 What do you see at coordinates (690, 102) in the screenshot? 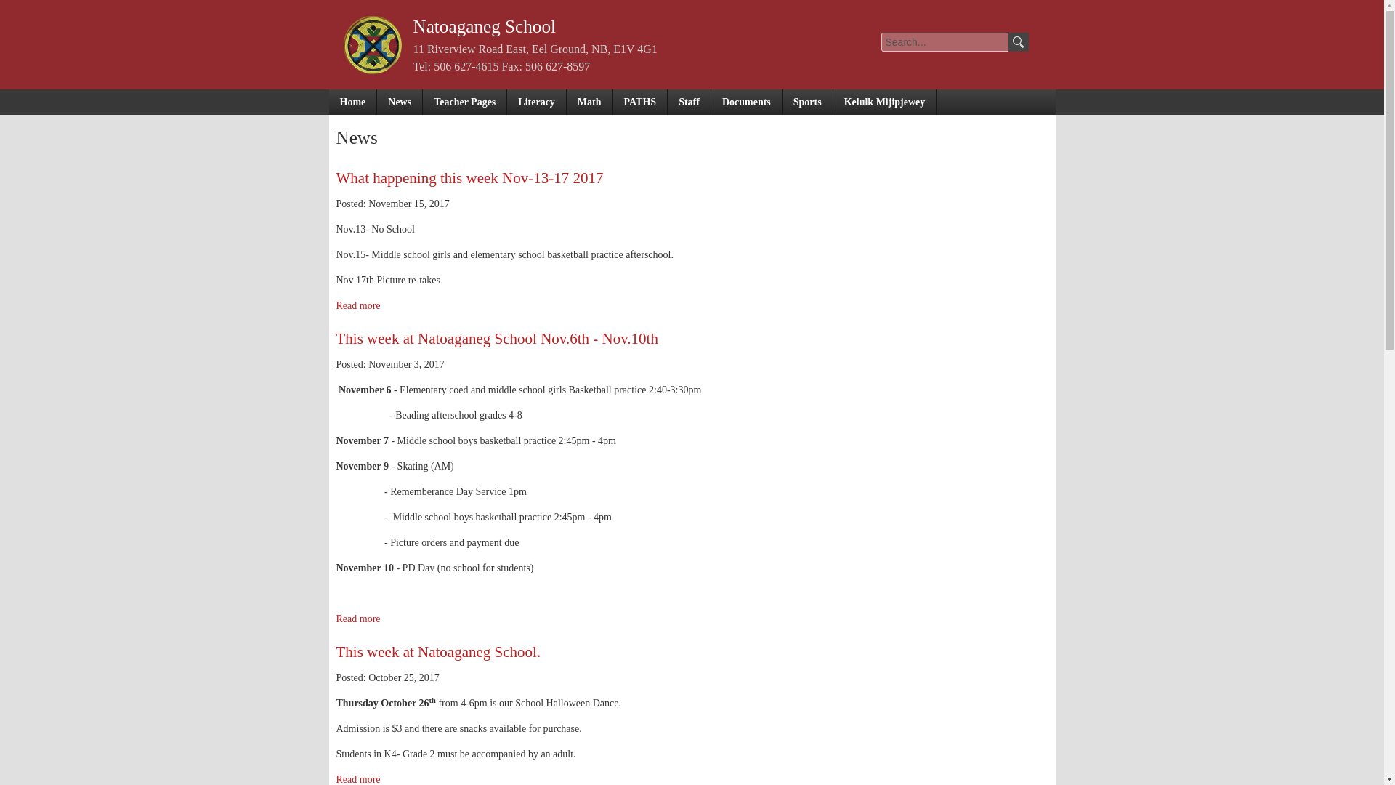
I see `Staff` at bounding box center [690, 102].